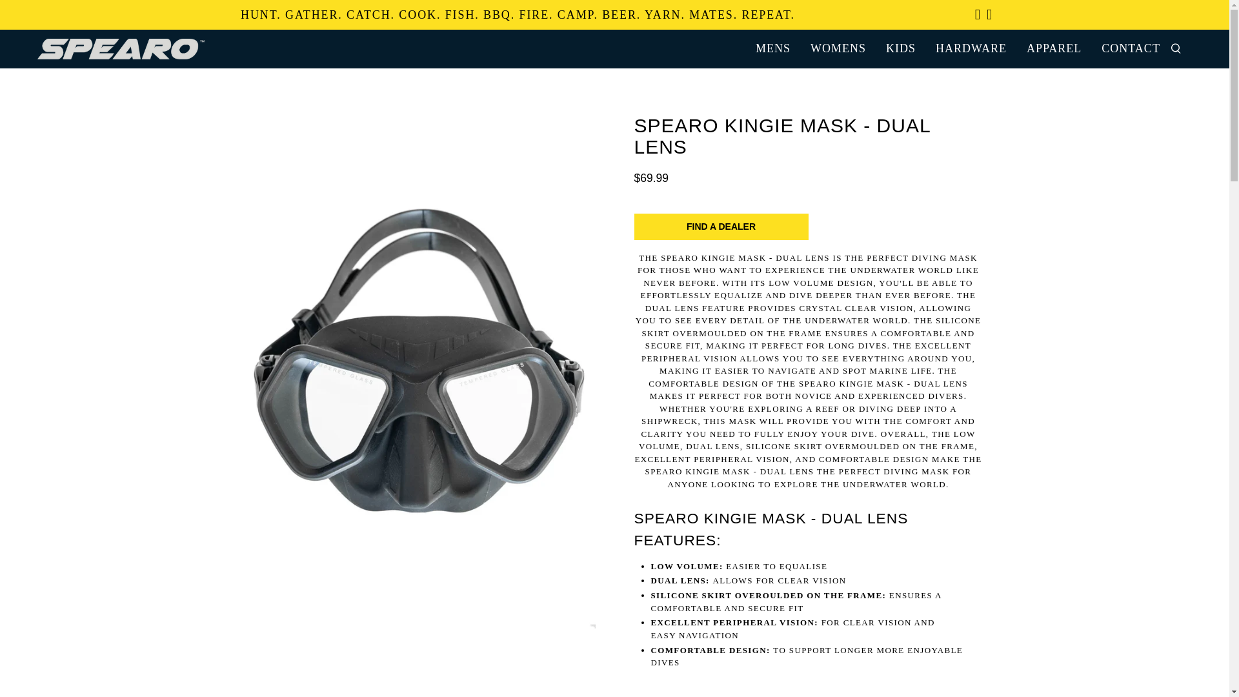 This screenshot has height=697, width=1239. Describe the element at coordinates (30, 49) in the screenshot. I see `Spearo Australia ` at that location.